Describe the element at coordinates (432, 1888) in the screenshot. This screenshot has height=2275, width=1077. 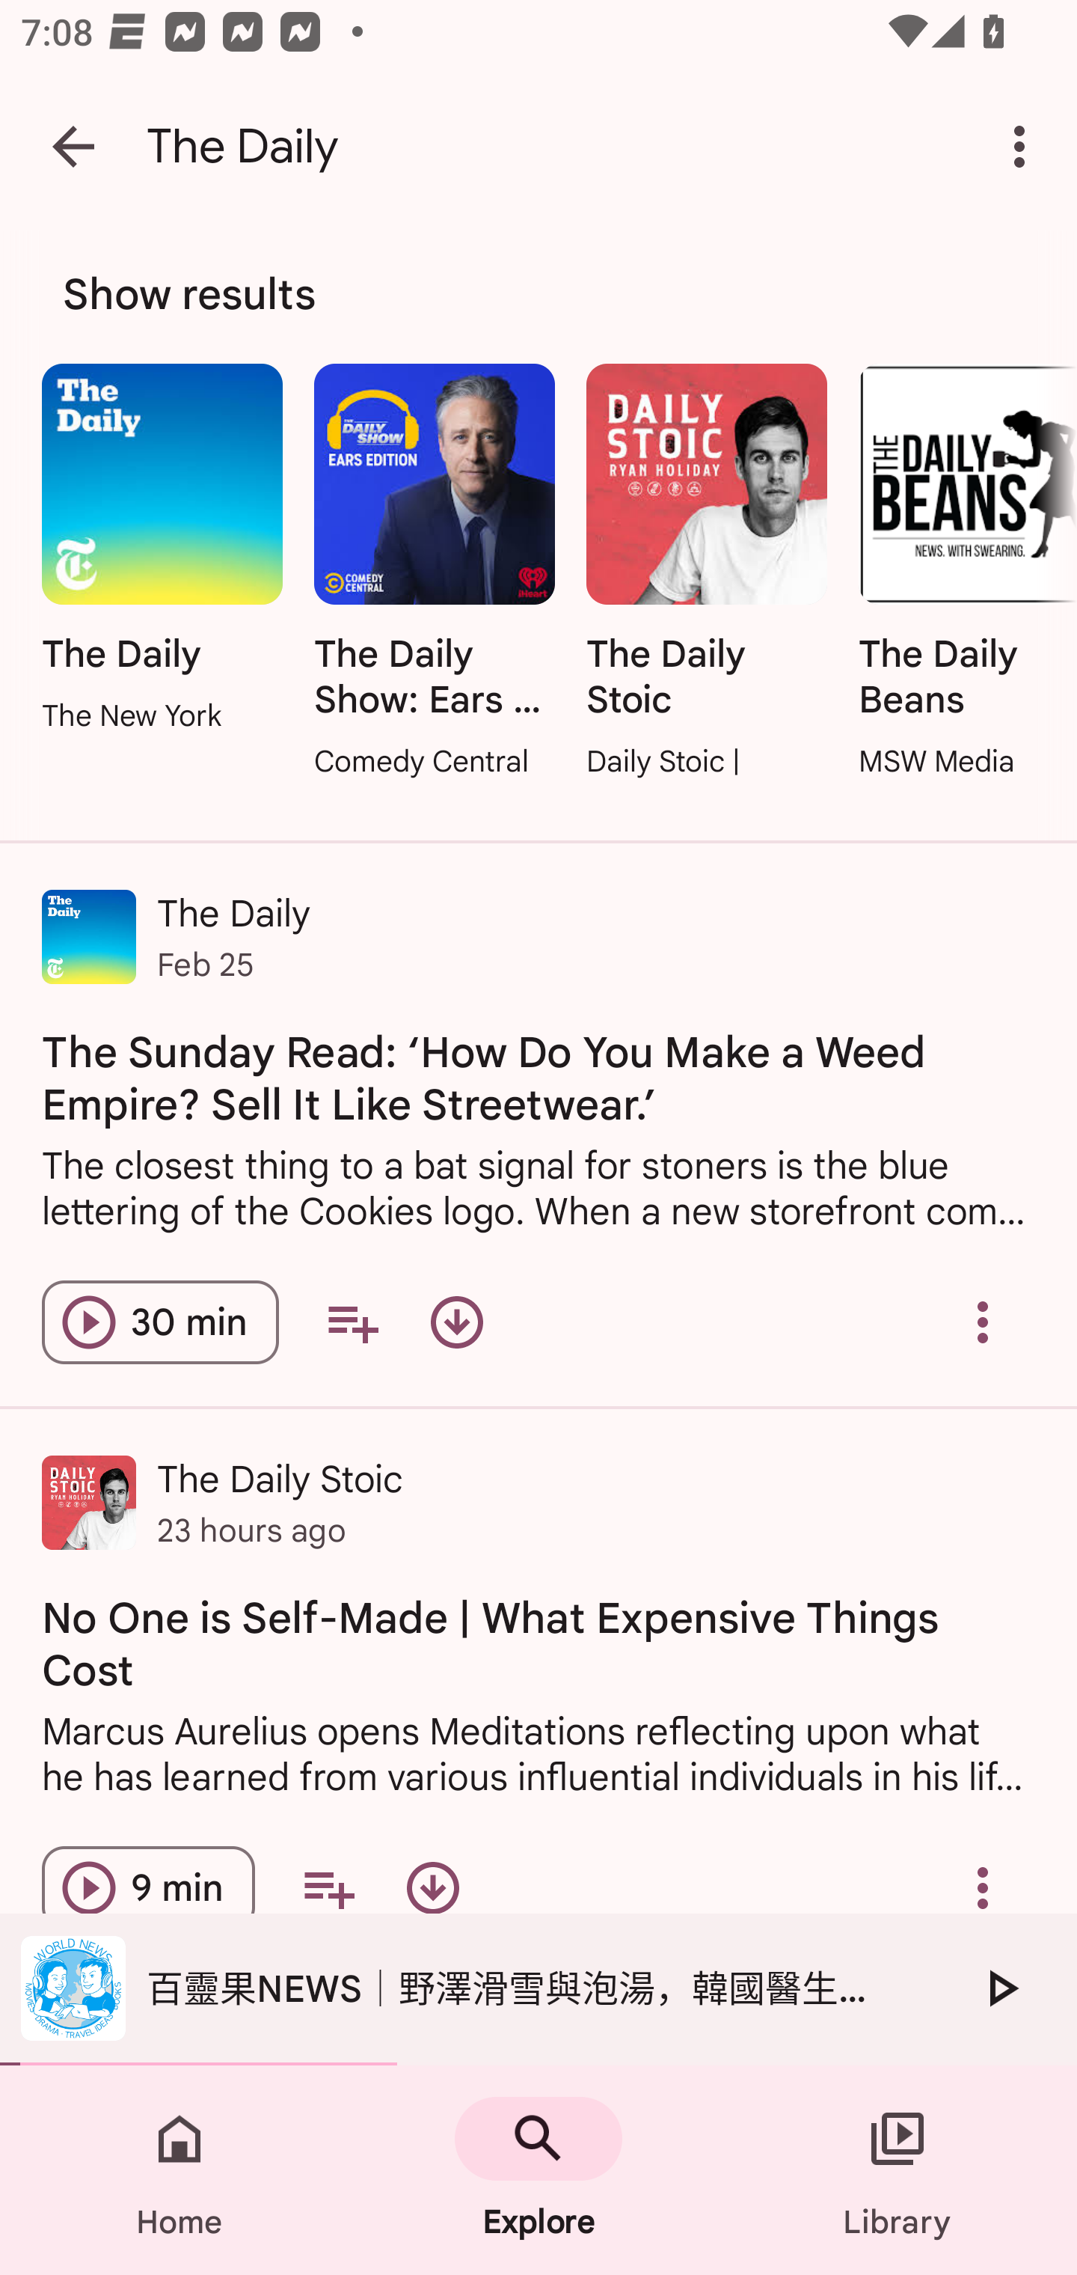
I see `Download episode` at that location.